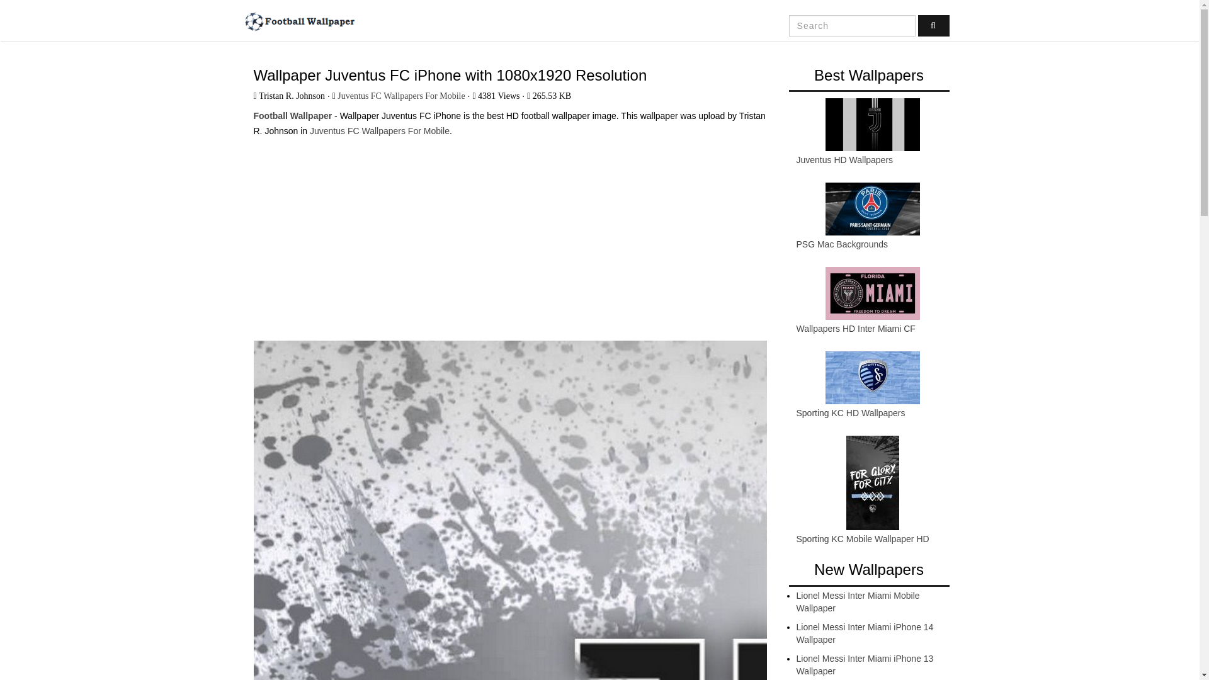 This screenshot has height=680, width=1209. What do you see at coordinates (400, 96) in the screenshot?
I see `Juventus FC Wallpapers For Mobile` at bounding box center [400, 96].